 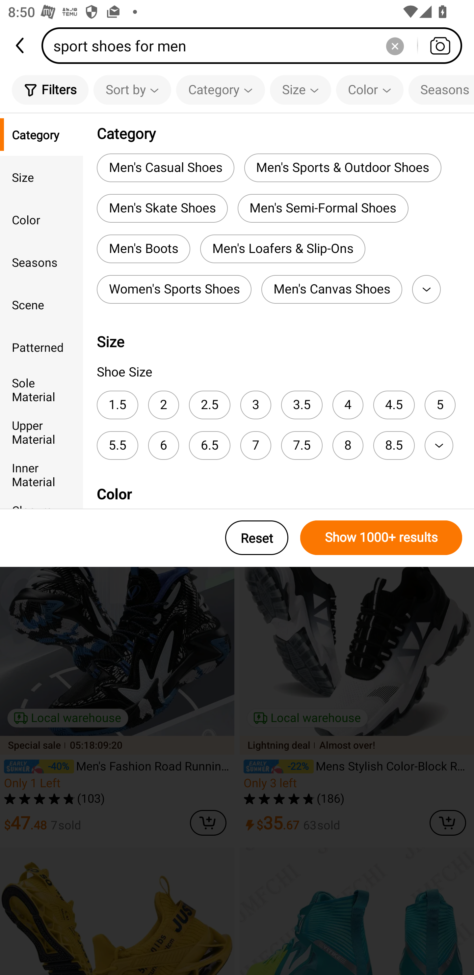 What do you see at coordinates (209, 405) in the screenshot?
I see `2.5` at bounding box center [209, 405].